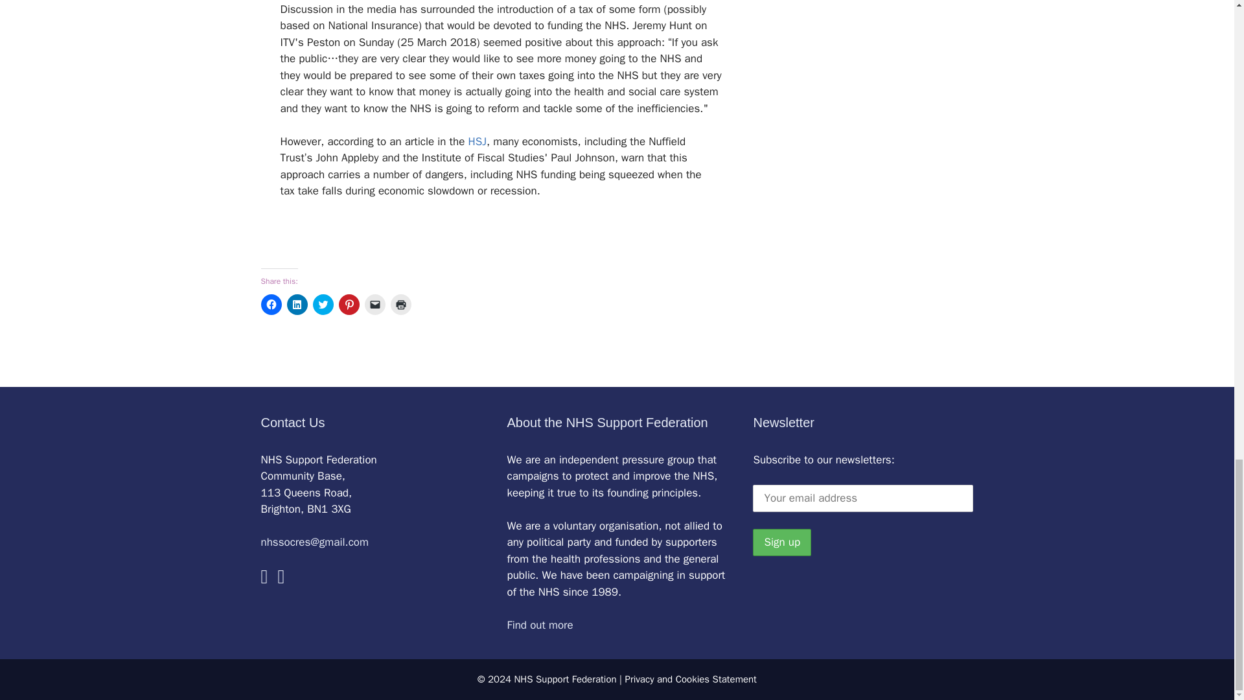 This screenshot has width=1244, height=700. I want to click on Click to share on Facebook, so click(270, 305).